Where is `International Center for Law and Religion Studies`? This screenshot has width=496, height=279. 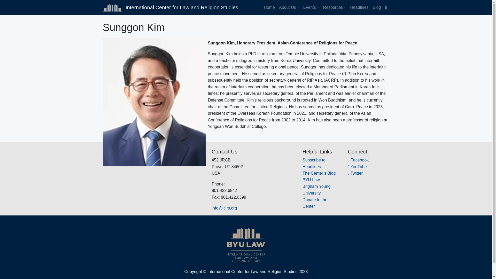
International Center for Law and Religion Studies is located at coordinates (170, 7).